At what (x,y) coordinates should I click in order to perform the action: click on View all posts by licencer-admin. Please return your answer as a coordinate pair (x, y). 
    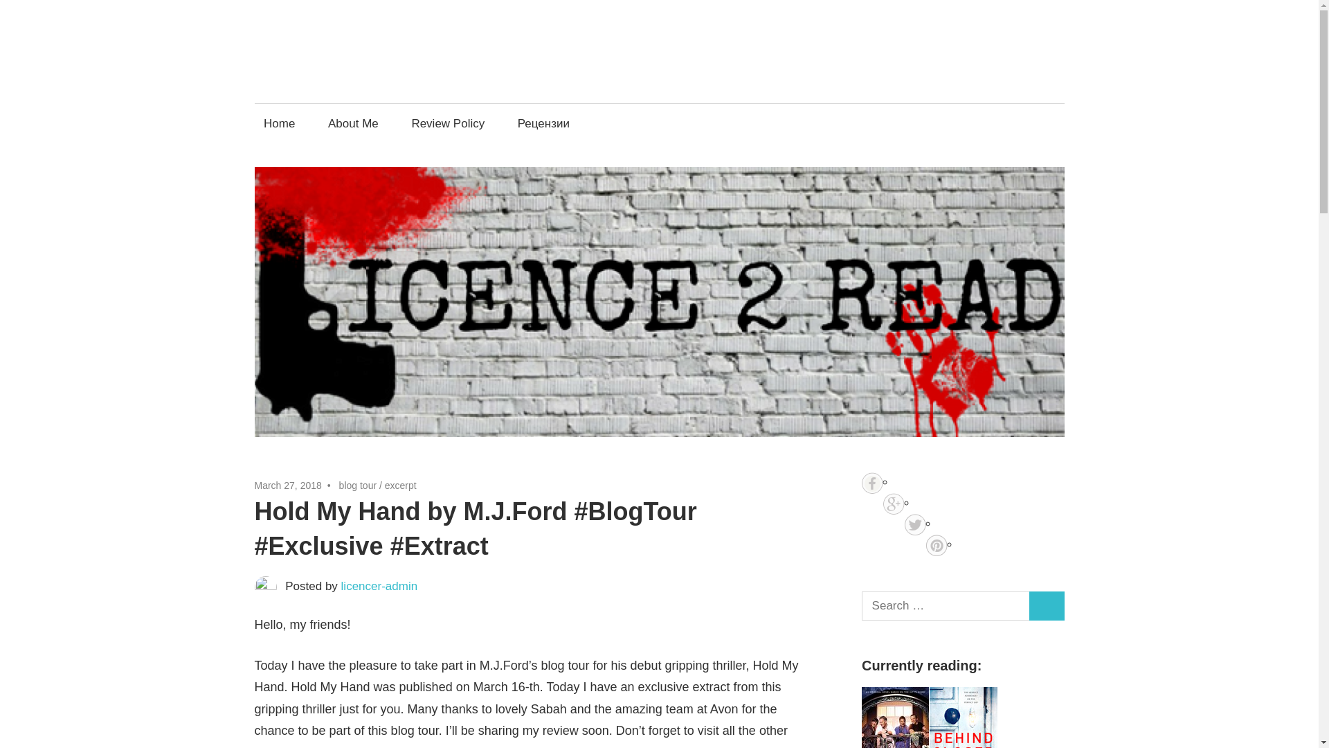
    Looking at the image, I should click on (379, 586).